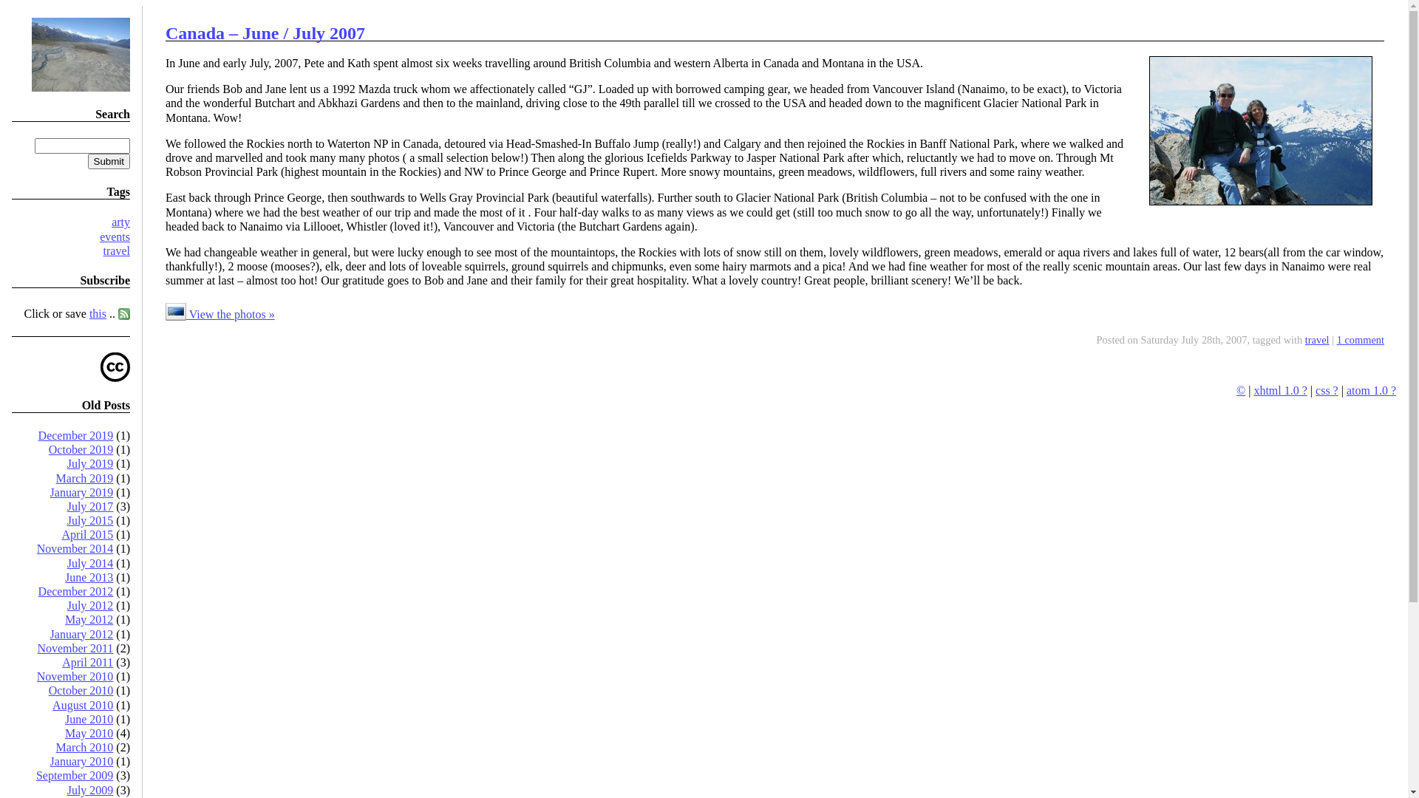  I want to click on November 2010, so click(75, 677).